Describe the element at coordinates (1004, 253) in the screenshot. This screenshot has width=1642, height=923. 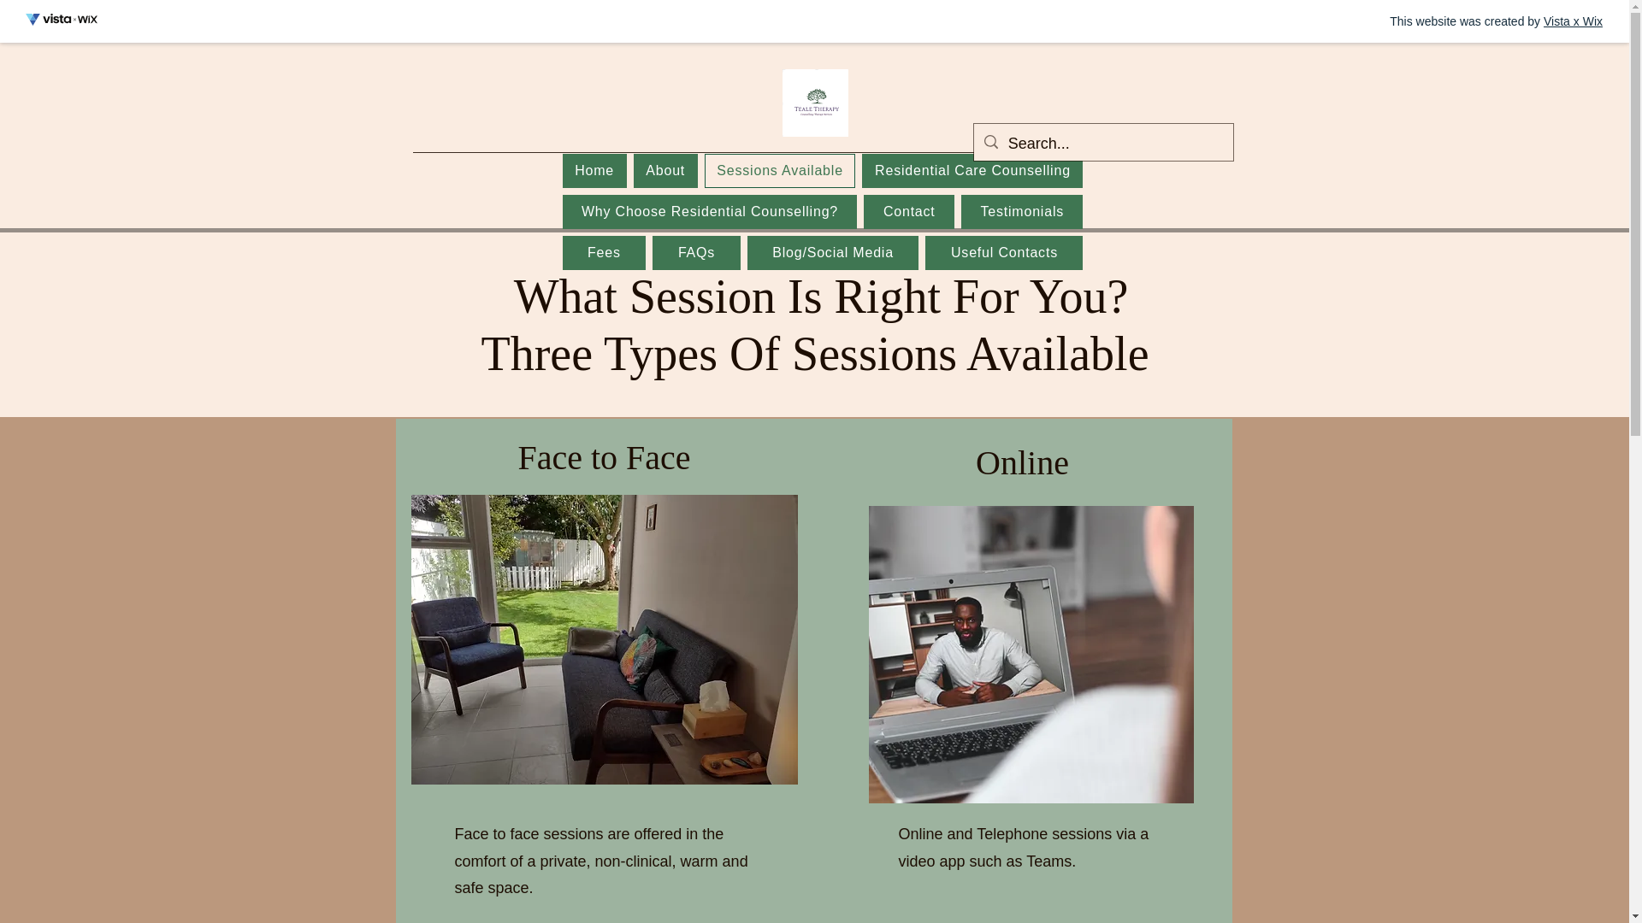
I see `Useful Contacts` at that location.